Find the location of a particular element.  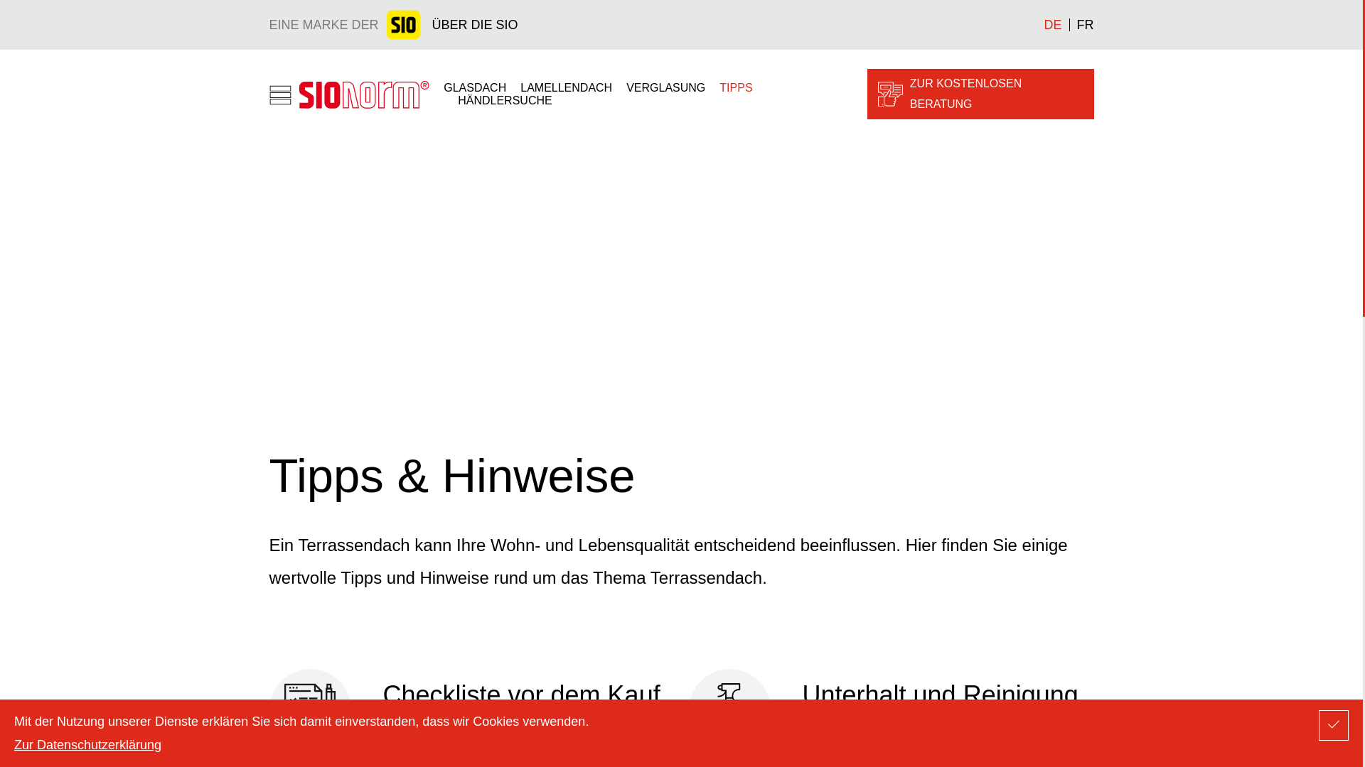

Checkliste vor dem Kauf is located at coordinates (471, 710).